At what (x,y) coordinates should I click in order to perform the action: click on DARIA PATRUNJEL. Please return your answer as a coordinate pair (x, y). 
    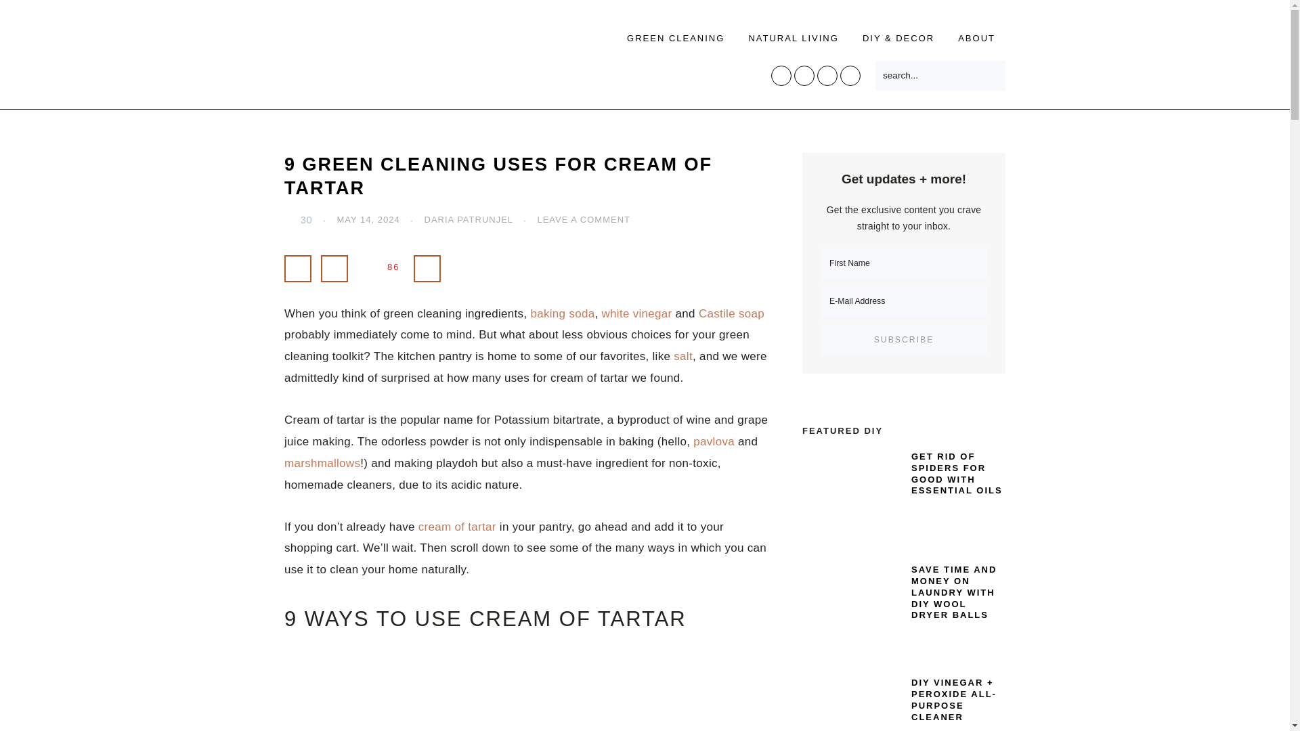
    Looking at the image, I should click on (469, 219).